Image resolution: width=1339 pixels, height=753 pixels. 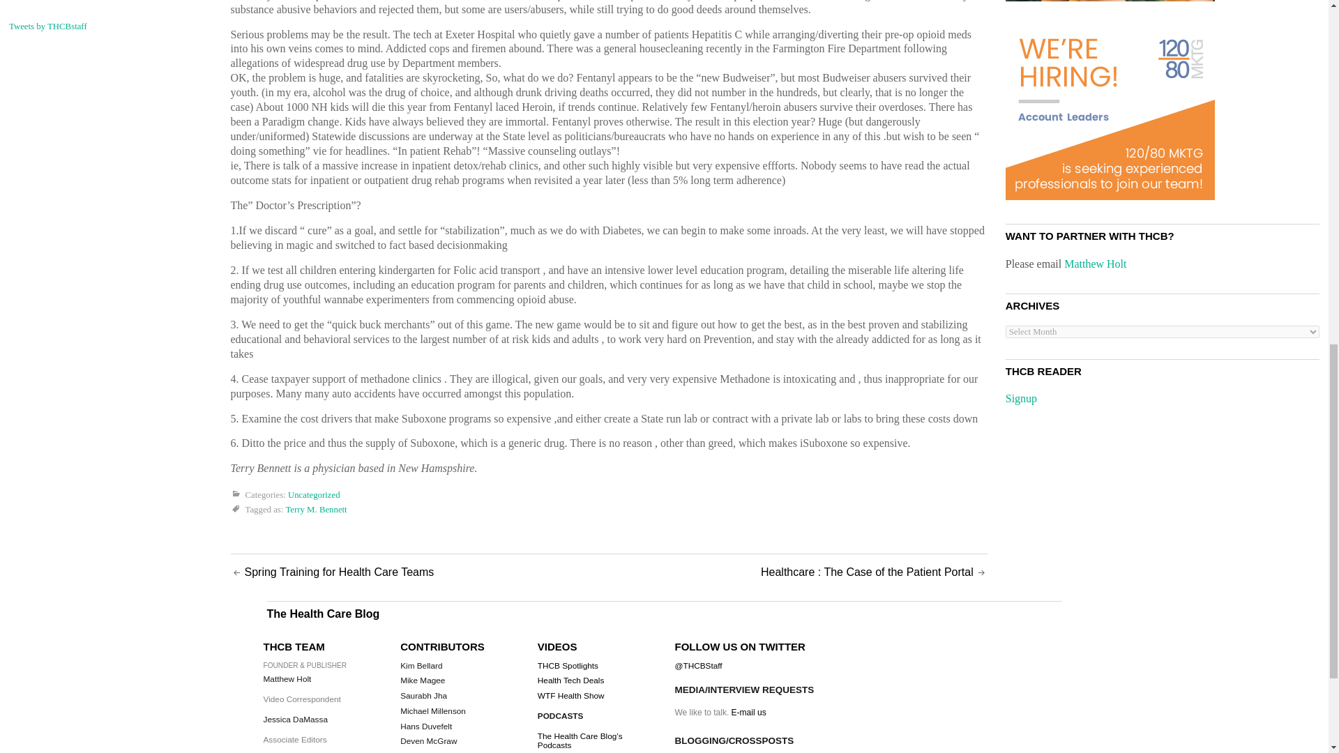 What do you see at coordinates (1021, 397) in the screenshot?
I see `Signup` at bounding box center [1021, 397].